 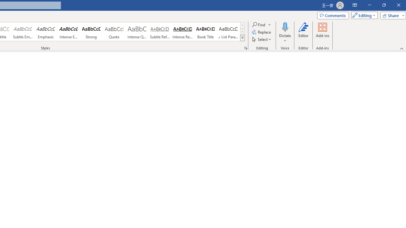 I want to click on Intense Quote, so click(x=137, y=32).